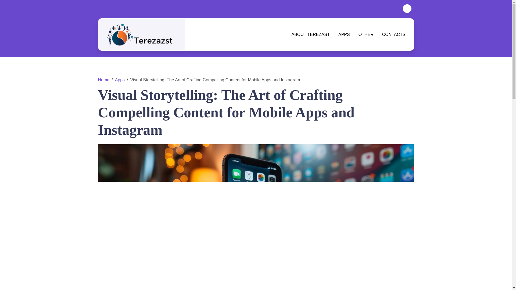  What do you see at coordinates (392, 34) in the screenshot?
I see `CONTACTS` at bounding box center [392, 34].